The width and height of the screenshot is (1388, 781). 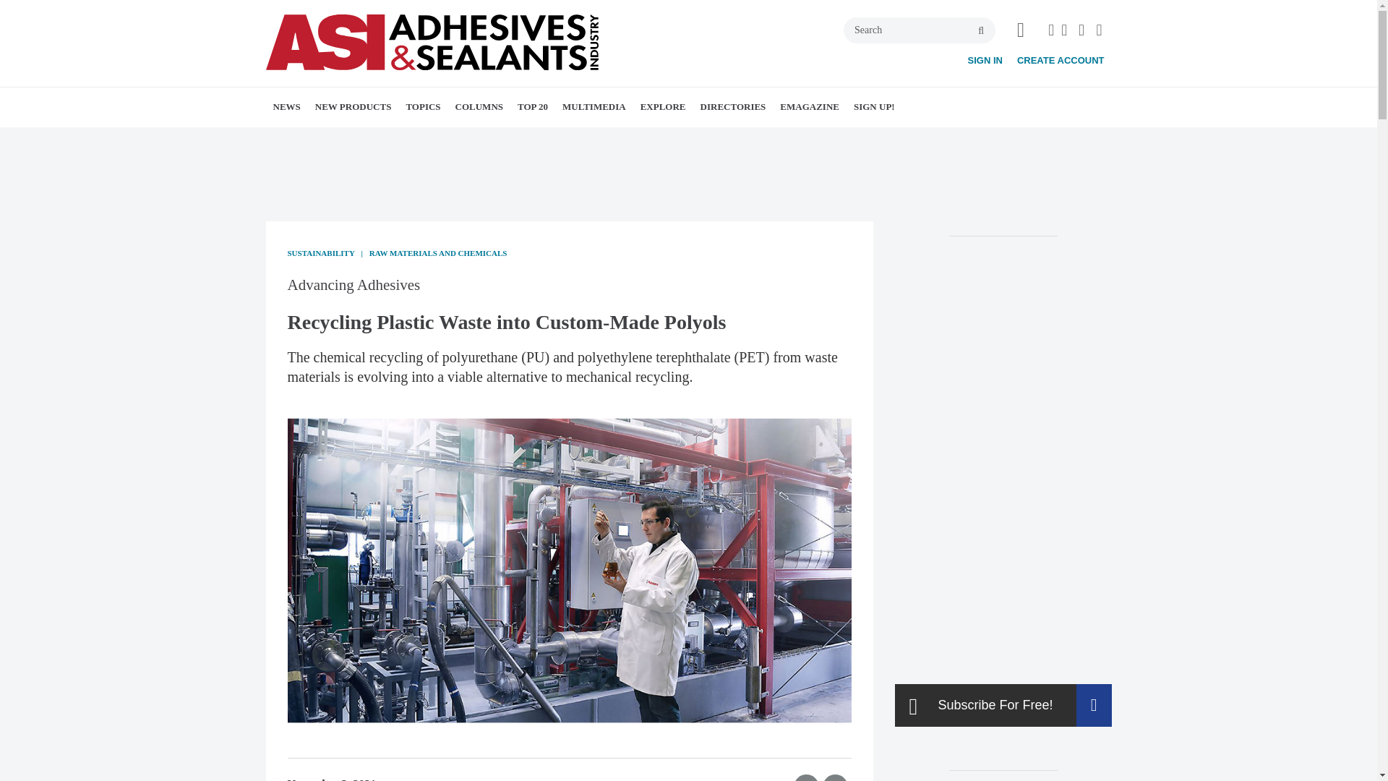 What do you see at coordinates (985, 59) in the screenshot?
I see `SIGN IN` at bounding box center [985, 59].